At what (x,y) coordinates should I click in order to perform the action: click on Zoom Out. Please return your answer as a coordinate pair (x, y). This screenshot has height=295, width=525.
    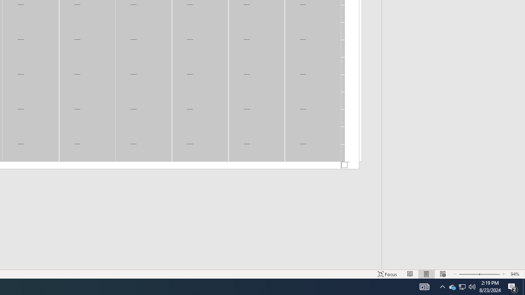
    Looking at the image, I should click on (468, 274).